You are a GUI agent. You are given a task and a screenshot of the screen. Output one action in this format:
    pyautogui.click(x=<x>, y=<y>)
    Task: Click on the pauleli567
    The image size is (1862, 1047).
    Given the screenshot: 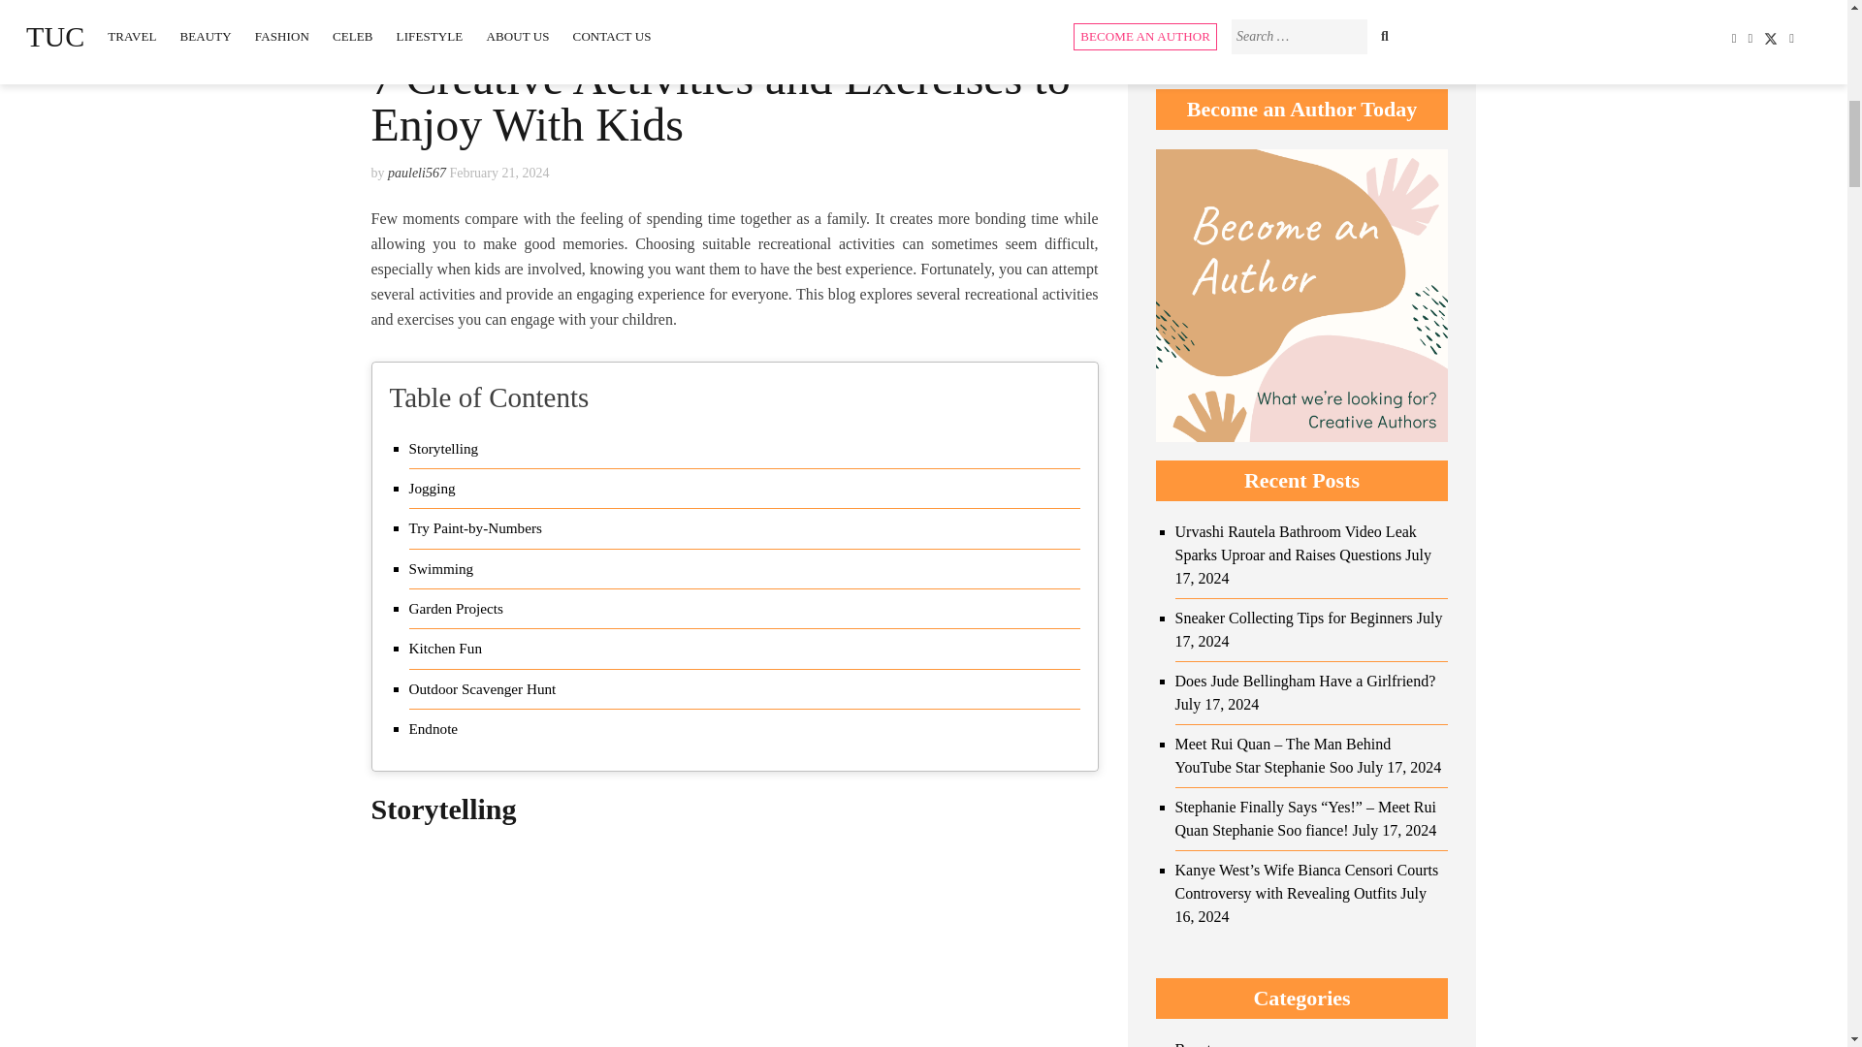 What is the action you would take?
    pyautogui.click(x=417, y=173)
    